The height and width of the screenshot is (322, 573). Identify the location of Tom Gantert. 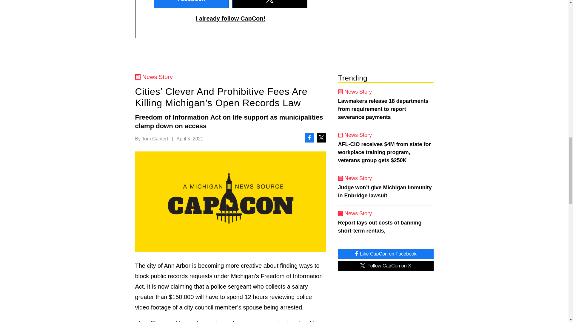
(155, 139).